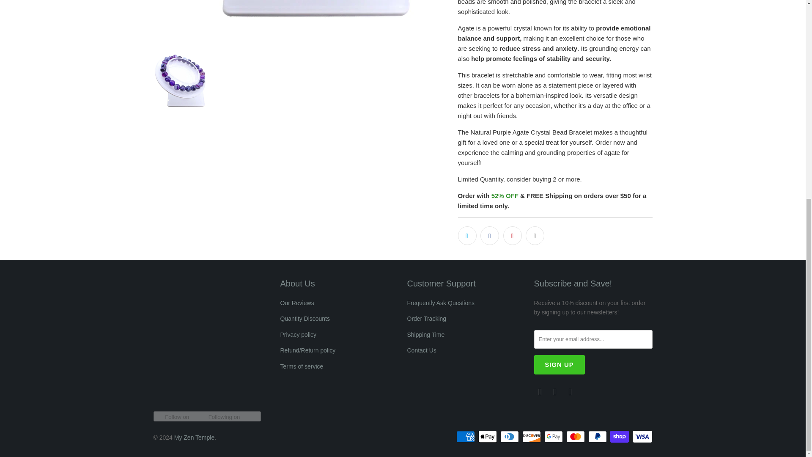 The image size is (812, 457). I want to click on Apple Pay, so click(488, 437).